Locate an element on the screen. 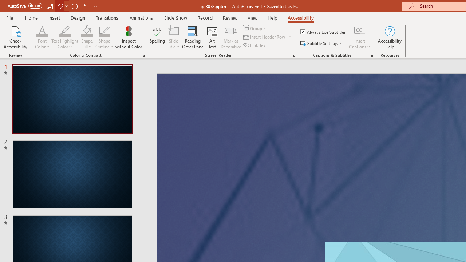 This screenshot has width=466, height=262. Mark as Decorative is located at coordinates (231, 37).